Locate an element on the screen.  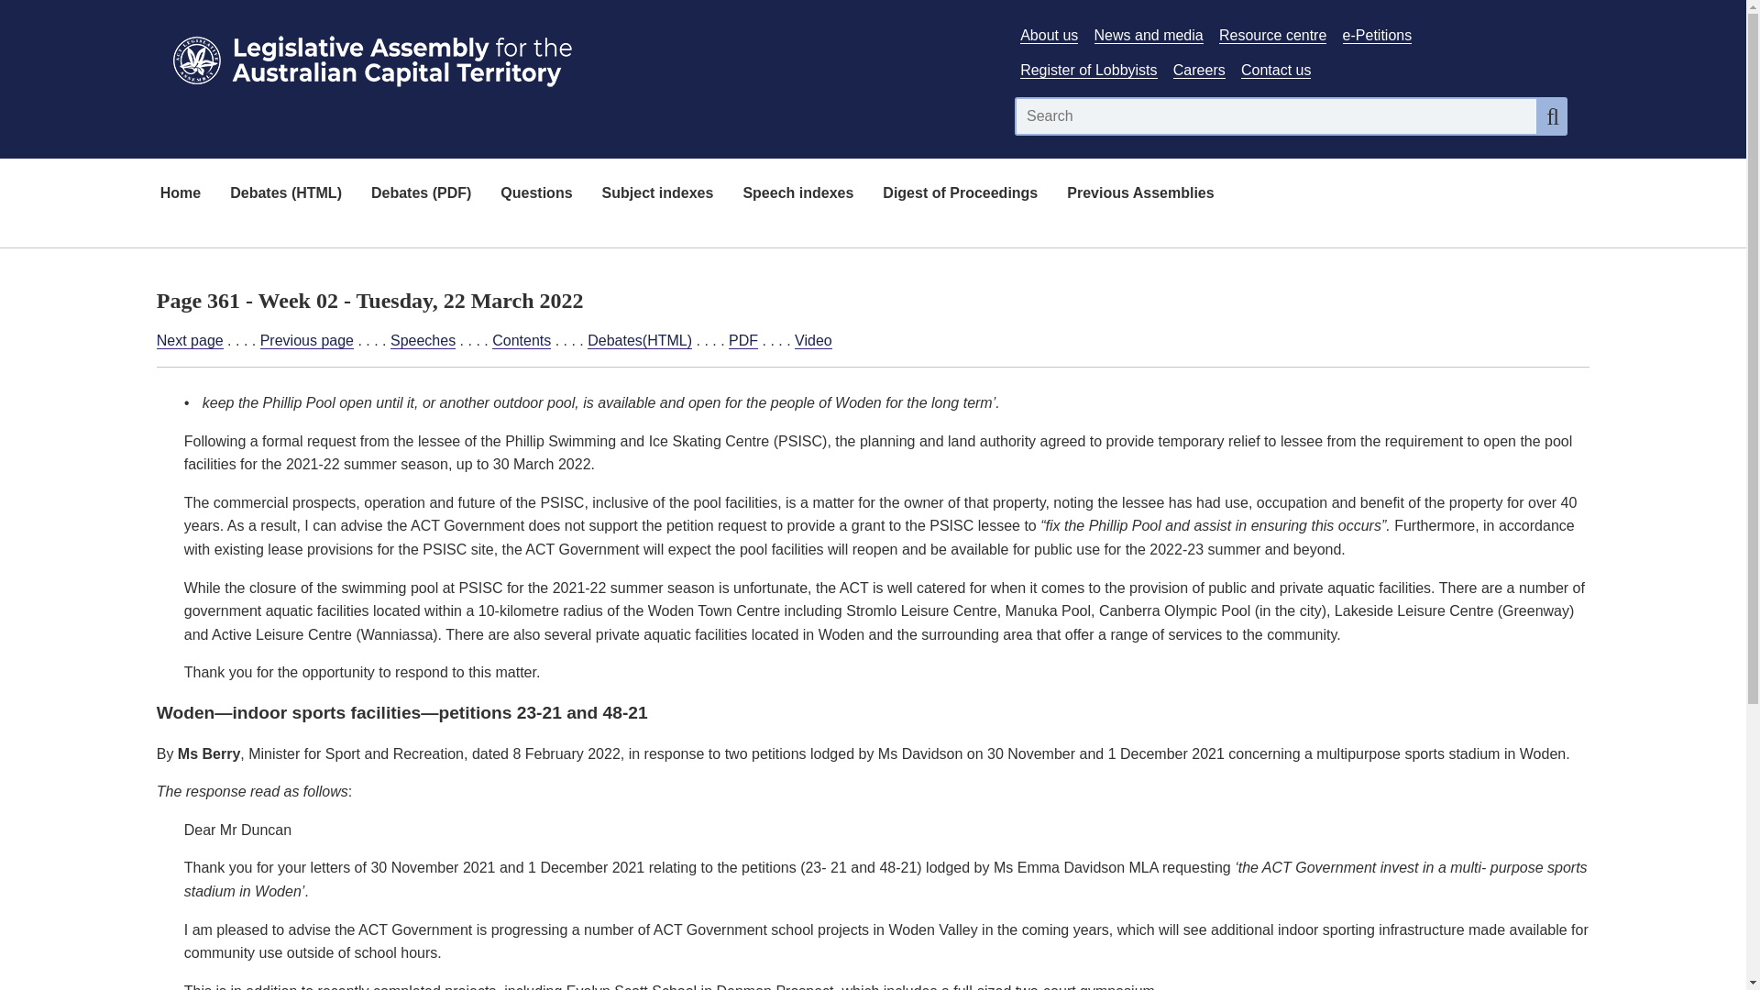
Link to Register of Lobbyists is located at coordinates (1088, 71).